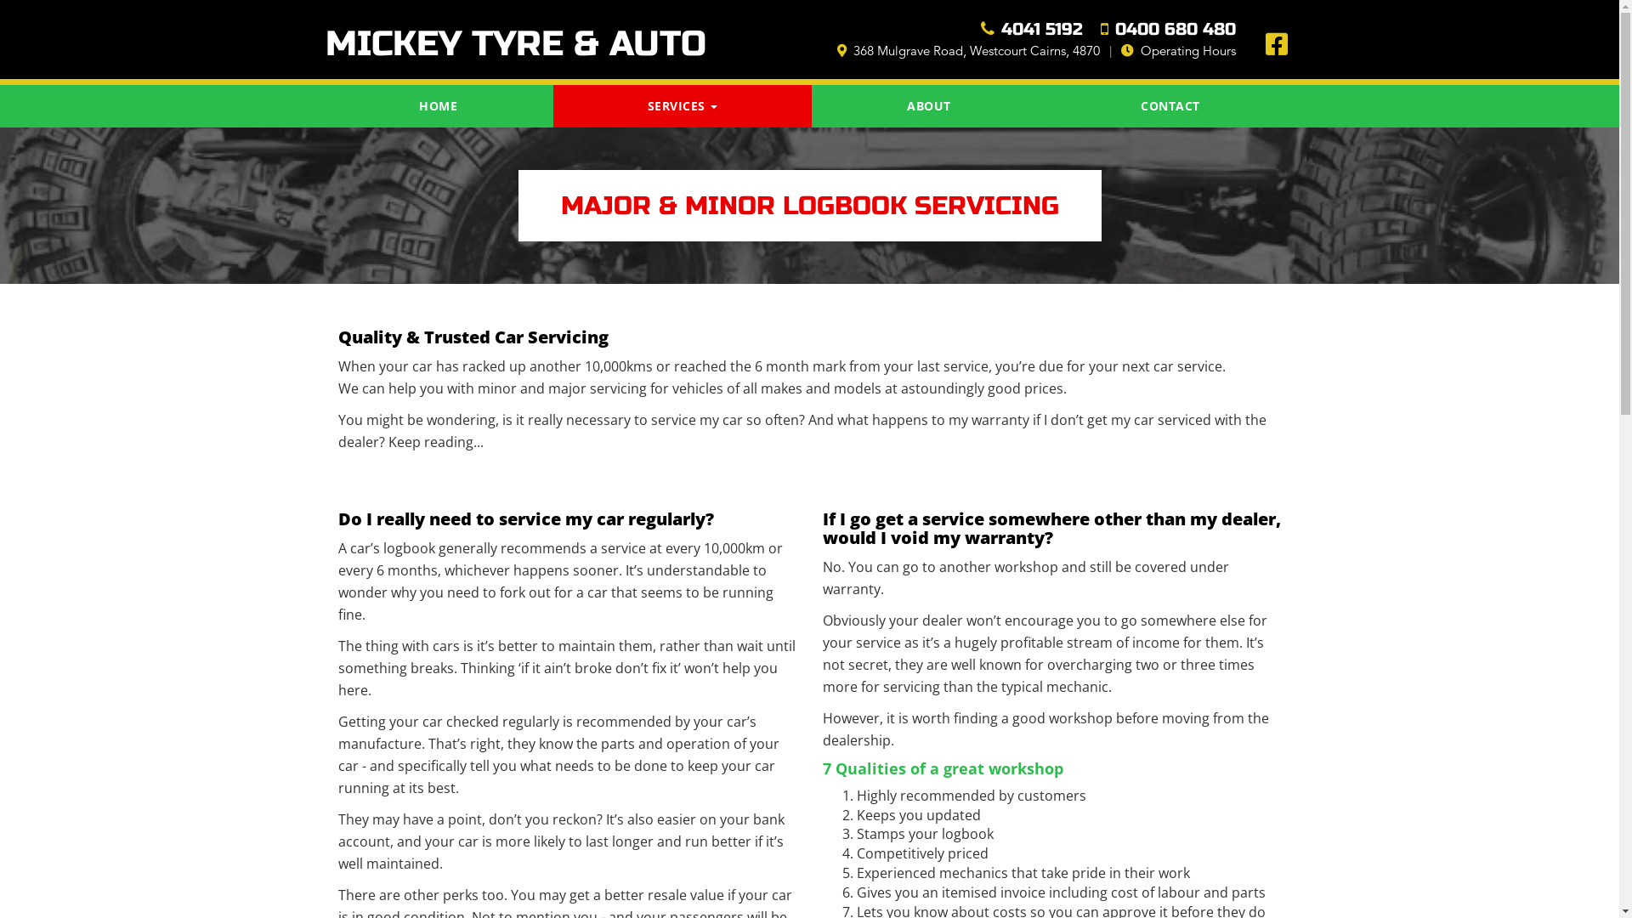 Image resolution: width=1632 pixels, height=918 pixels. What do you see at coordinates (1171, 106) in the screenshot?
I see `CONTACT` at bounding box center [1171, 106].